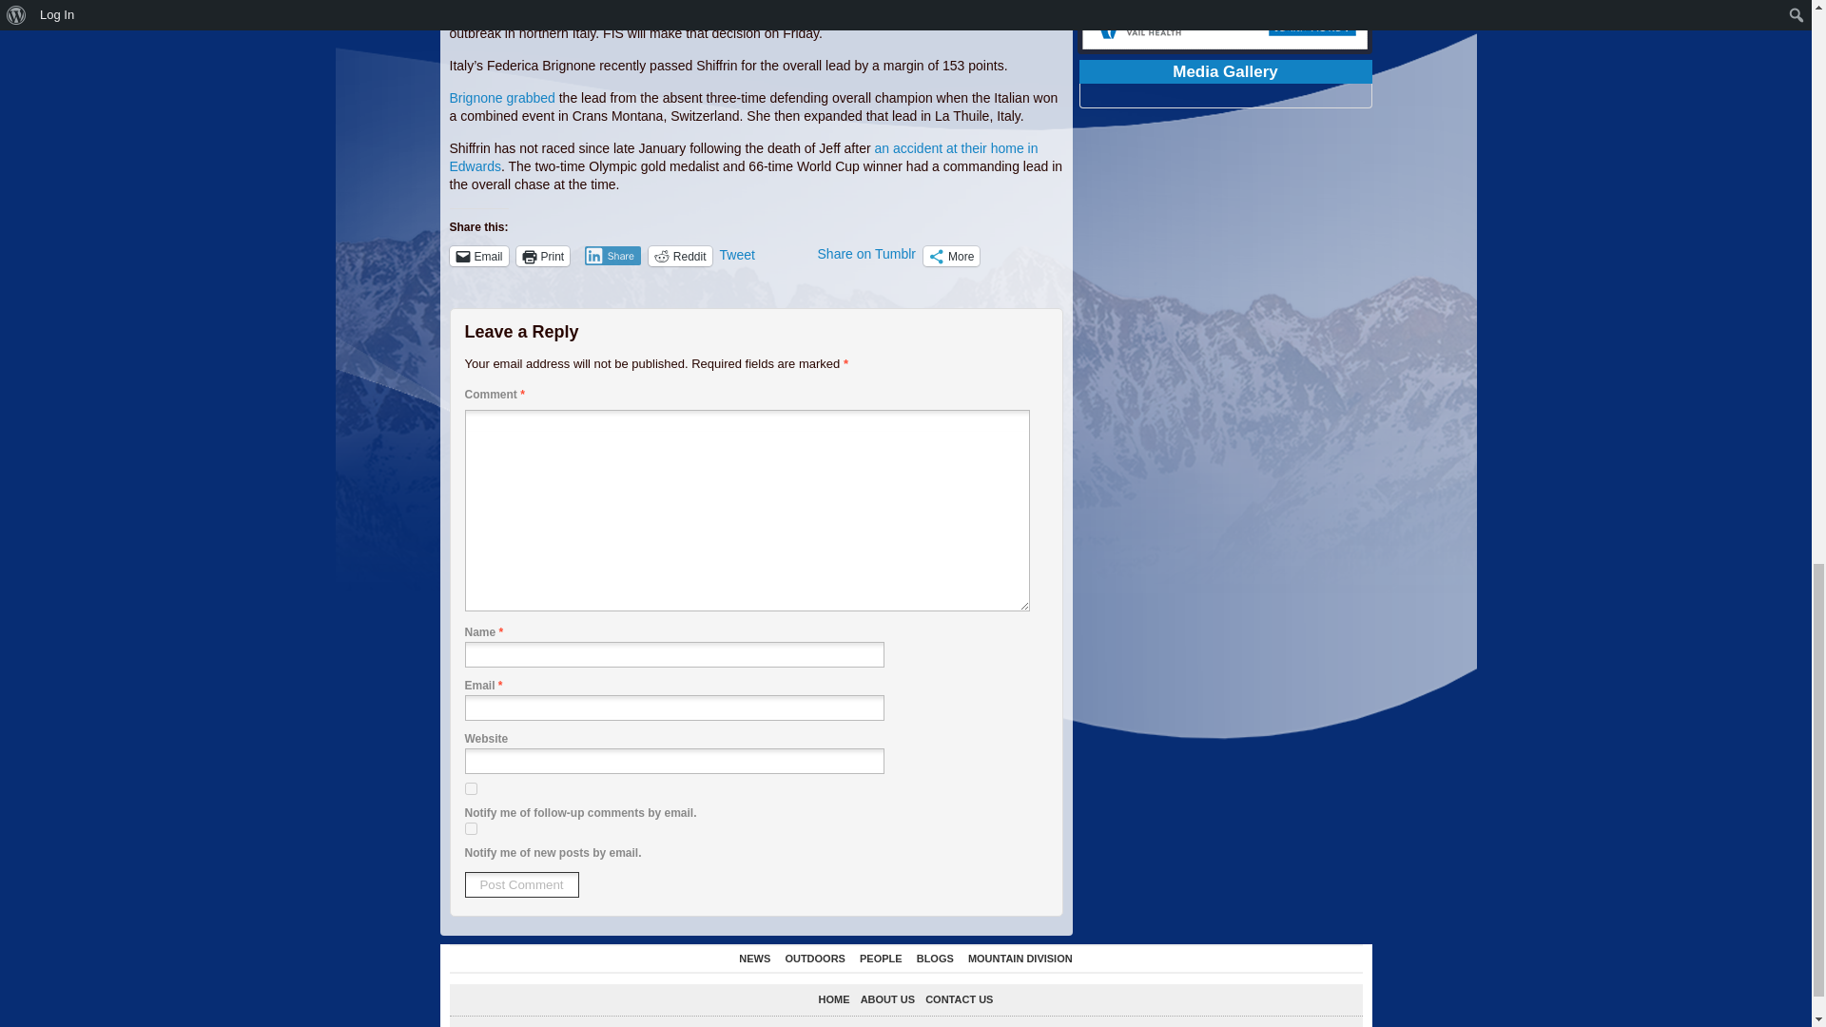 This screenshot has width=1826, height=1027. What do you see at coordinates (679, 256) in the screenshot?
I see `Click to share on Reddit` at bounding box center [679, 256].